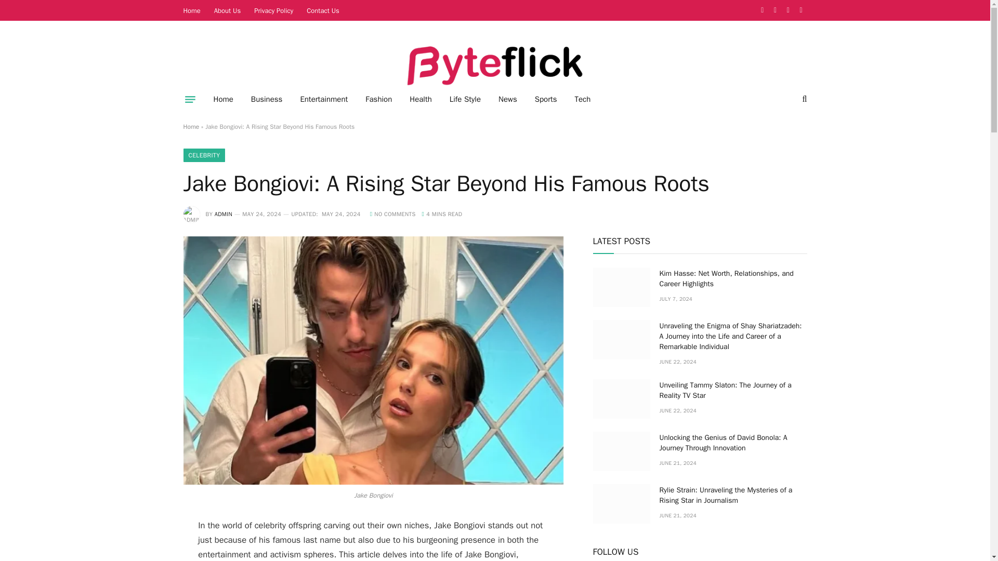 This screenshot has height=561, width=998. Describe the element at coordinates (224, 214) in the screenshot. I see `ADMIN` at that location.